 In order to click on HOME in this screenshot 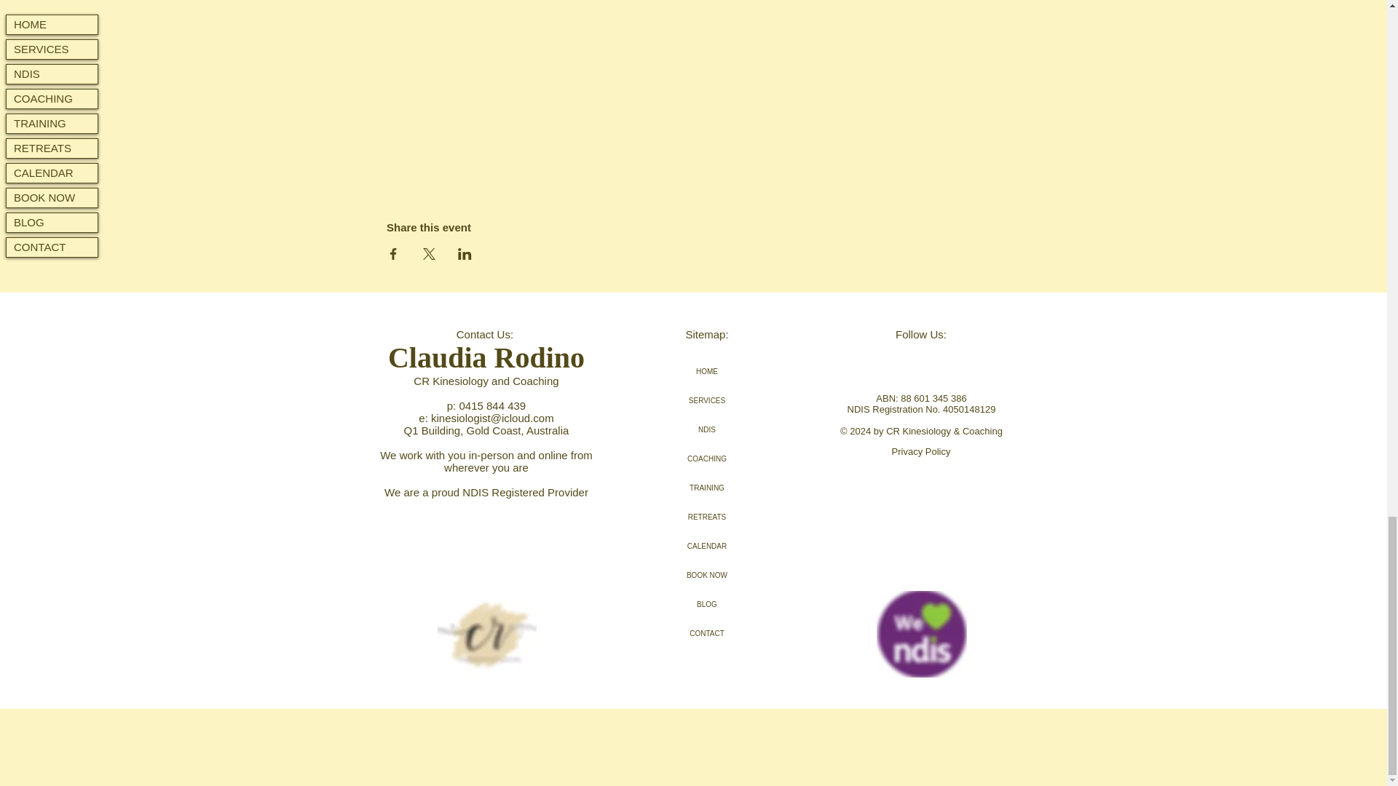, I will do `click(707, 372)`.